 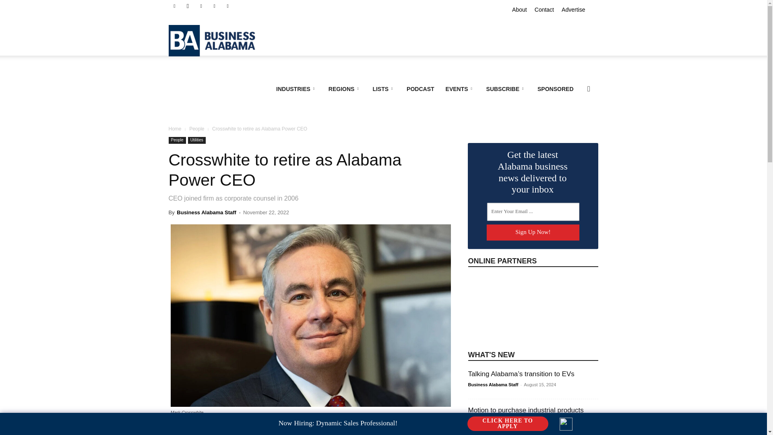 I want to click on Facebook, so click(x=174, y=6).